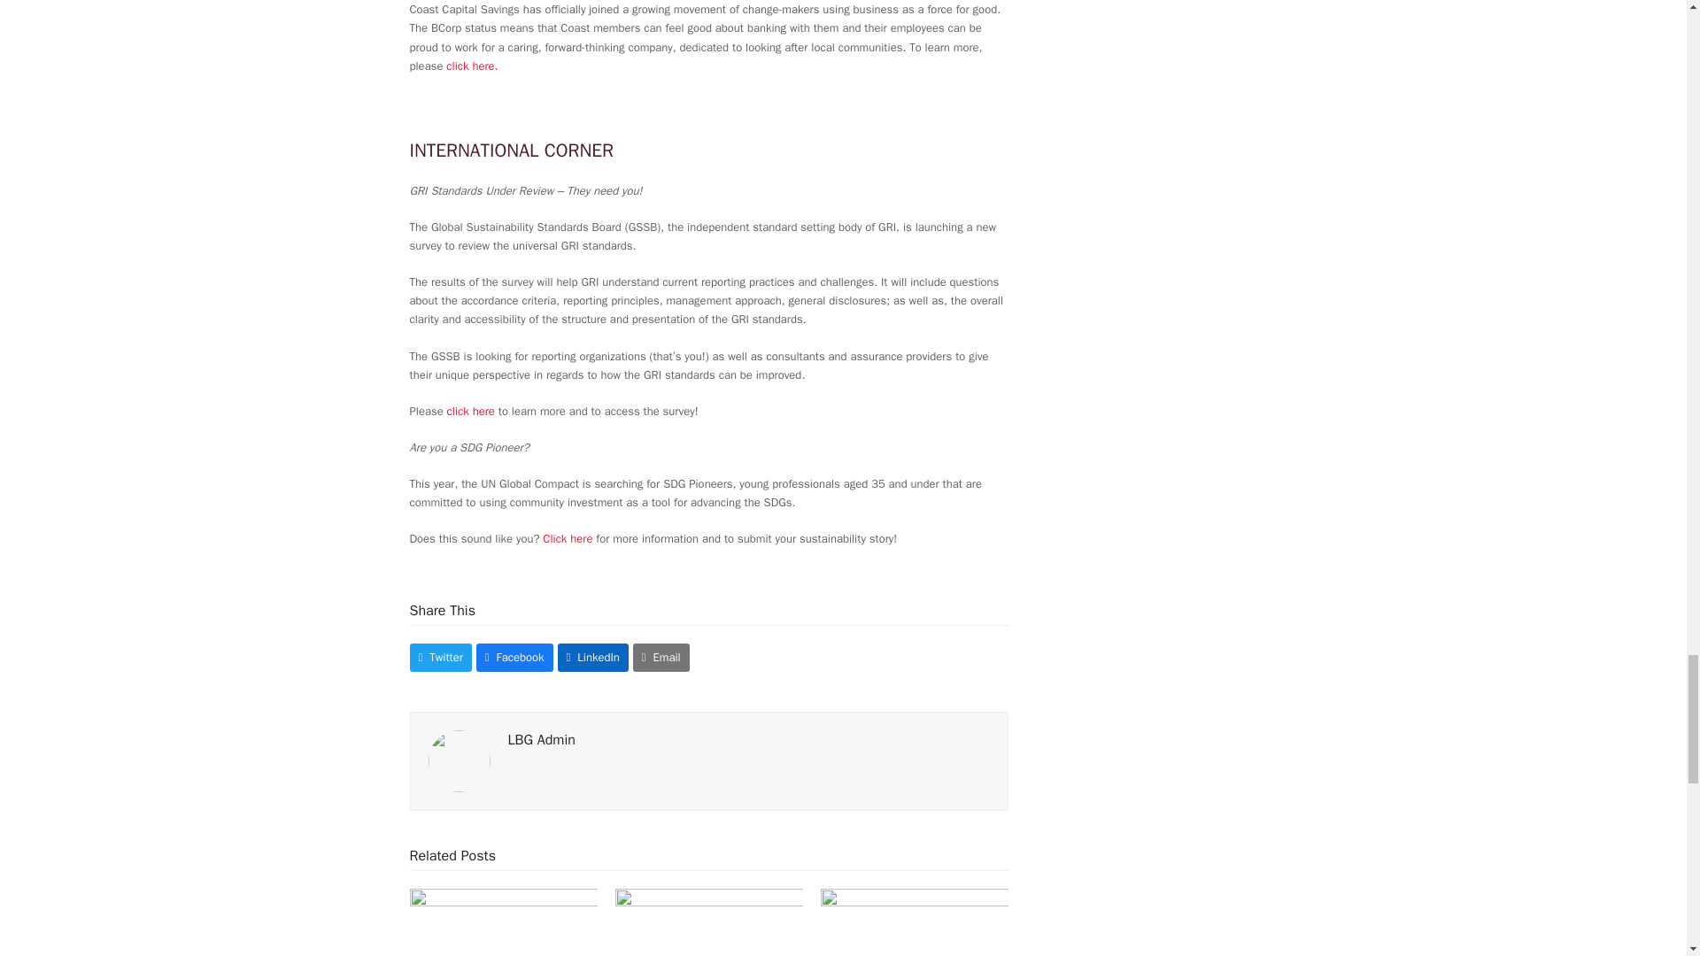  What do you see at coordinates (708, 933) in the screenshot?
I see `LBG Canada November Newsletter 2021` at bounding box center [708, 933].